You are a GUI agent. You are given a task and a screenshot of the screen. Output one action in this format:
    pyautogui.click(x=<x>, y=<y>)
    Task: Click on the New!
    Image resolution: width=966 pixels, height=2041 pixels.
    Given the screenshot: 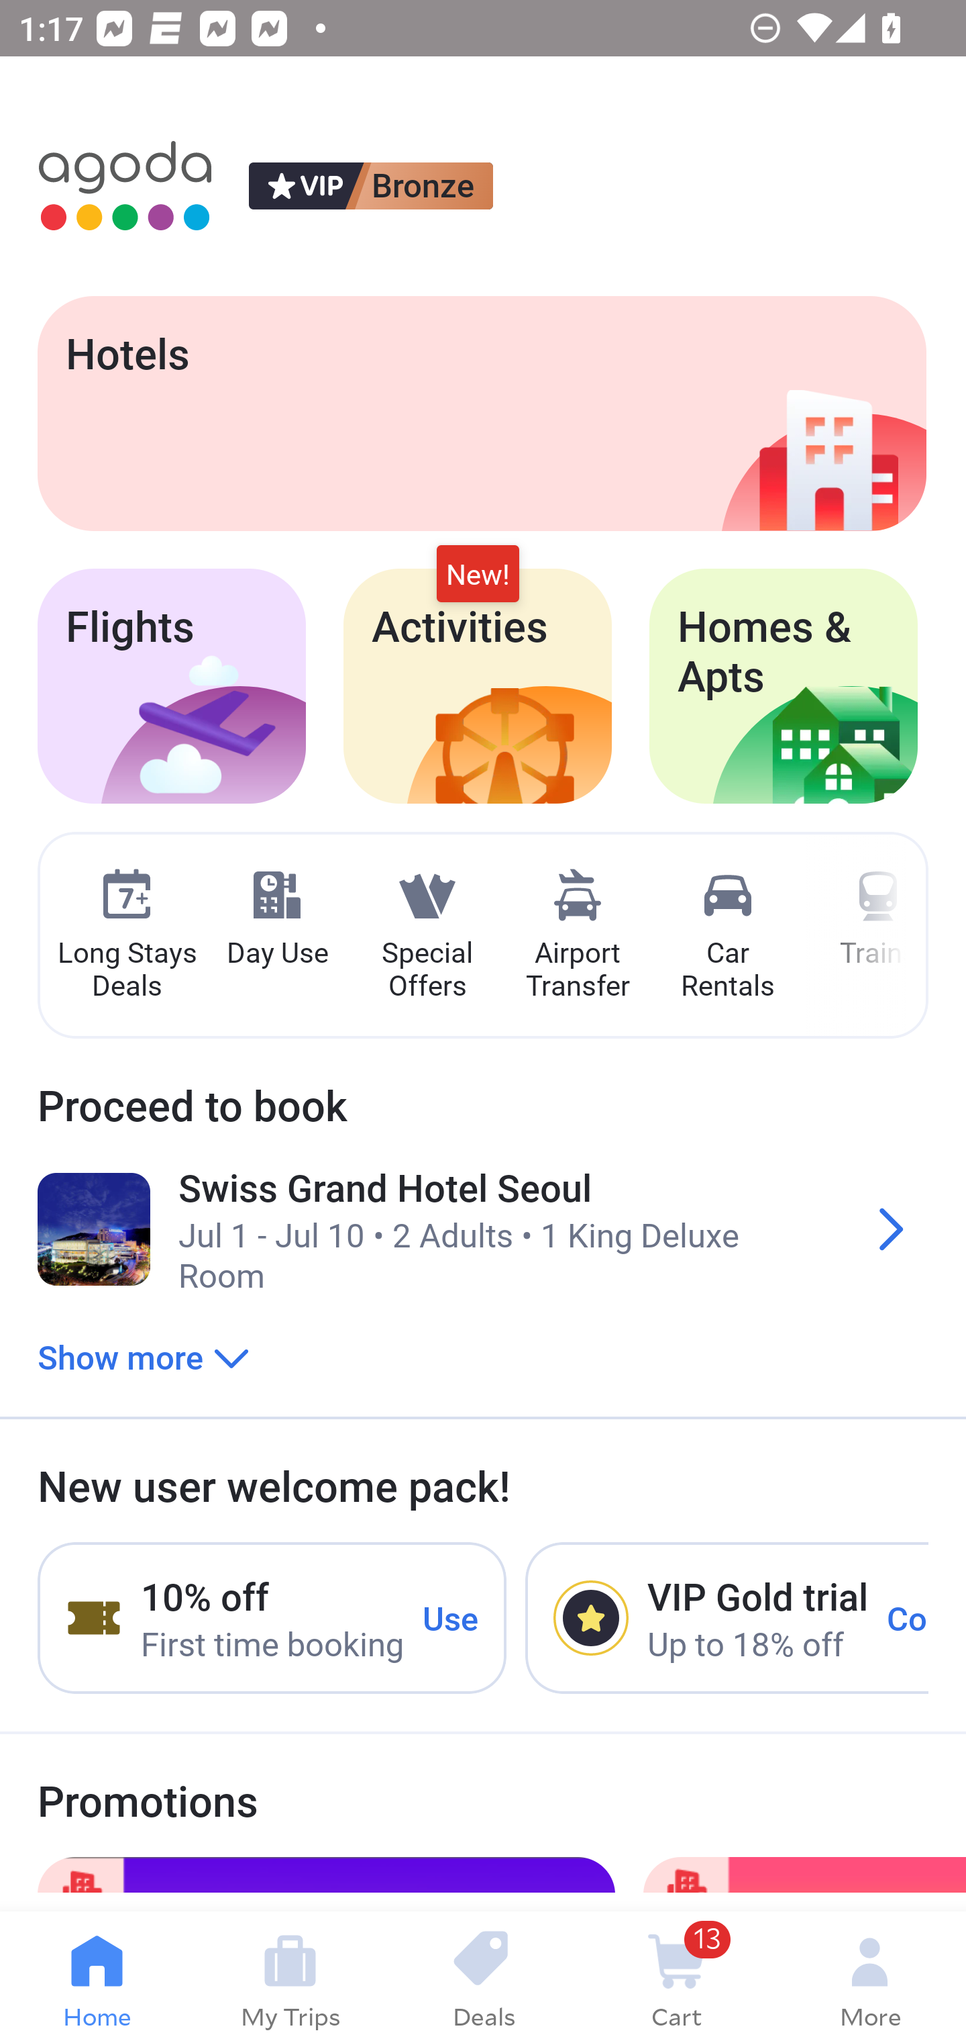 What is the action you would take?
    pyautogui.click(x=478, y=575)
    